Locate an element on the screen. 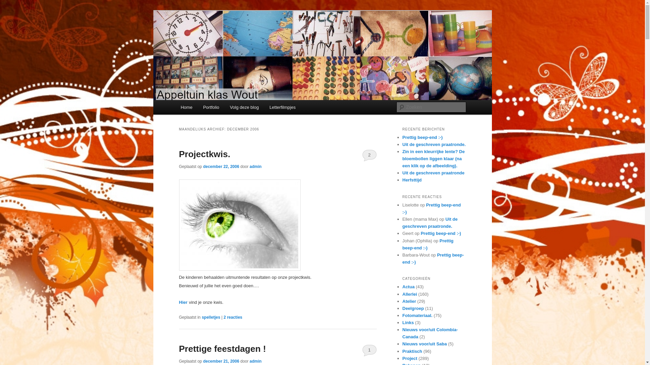  Prettig beep-end :-) is located at coordinates (441, 233).